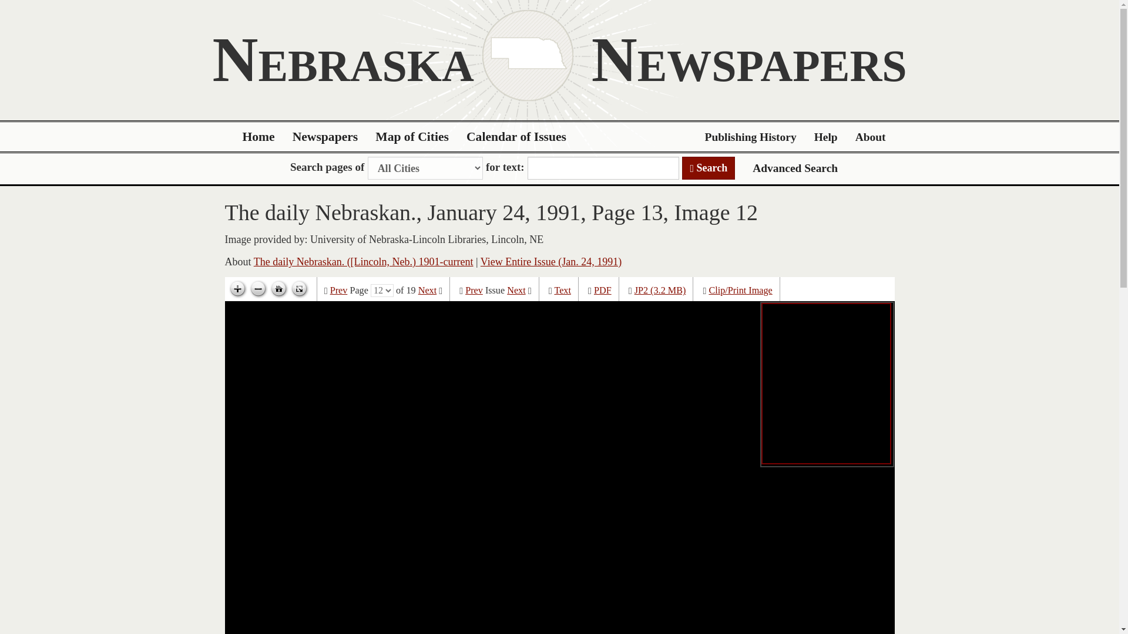 This screenshot has height=634, width=1128. Describe the element at coordinates (871, 137) in the screenshot. I see `About` at that location.